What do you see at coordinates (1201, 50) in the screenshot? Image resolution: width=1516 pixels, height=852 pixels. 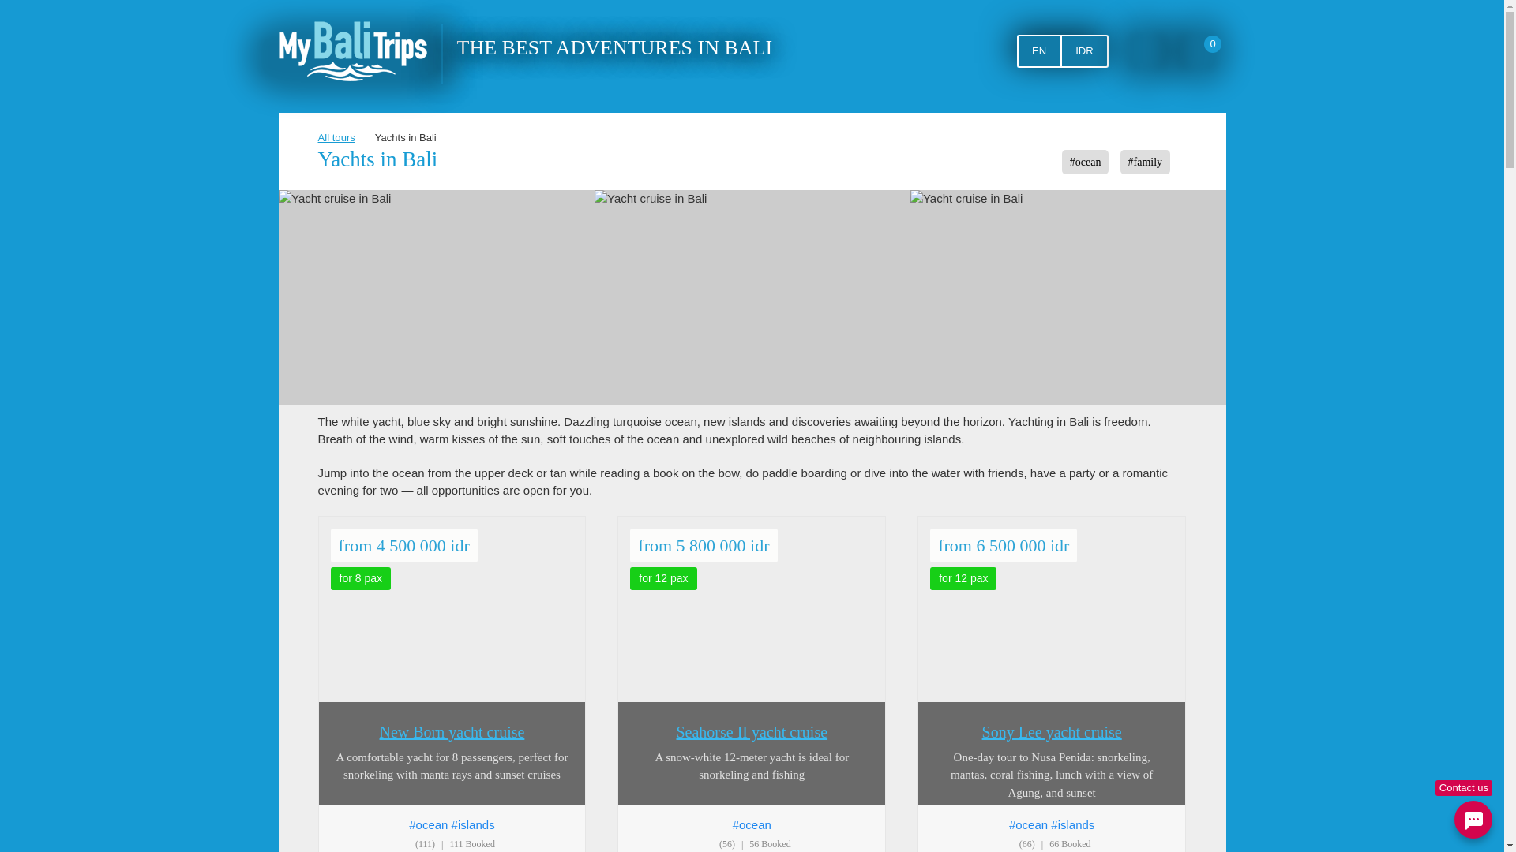 I see `Your orders` at bounding box center [1201, 50].